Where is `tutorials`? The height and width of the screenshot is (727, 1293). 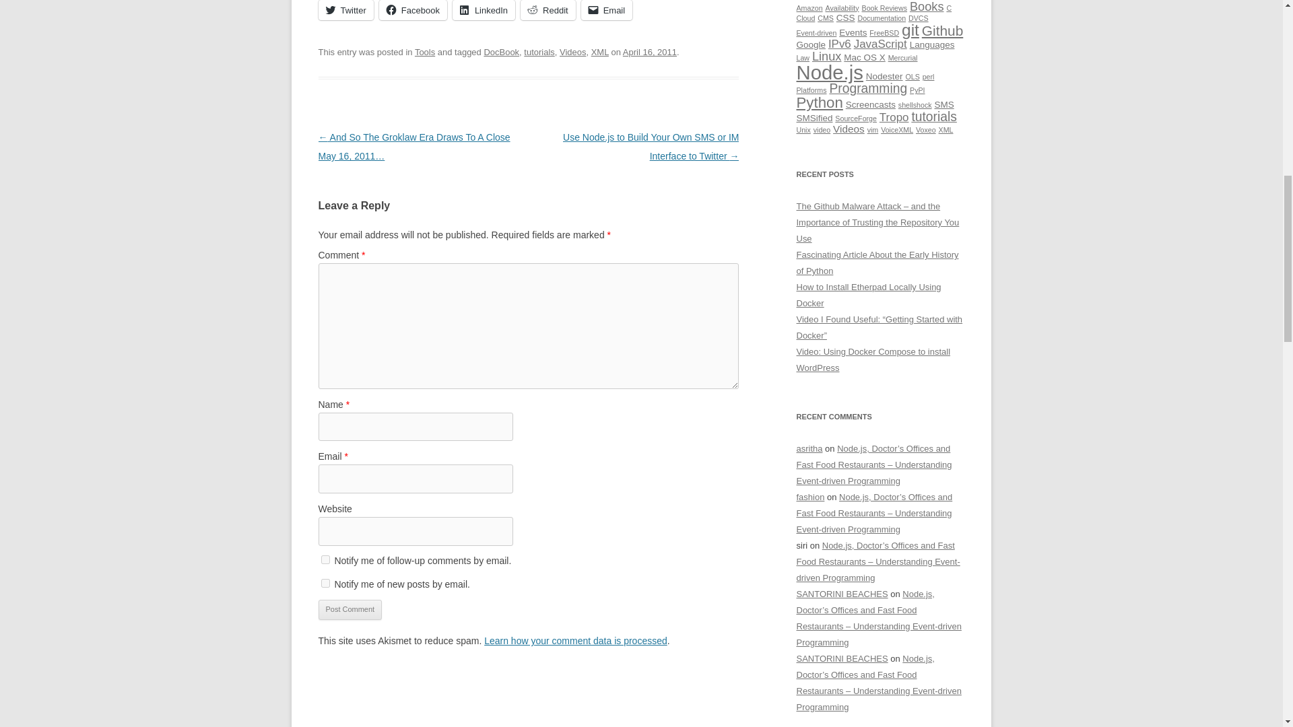
tutorials is located at coordinates (539, 53).